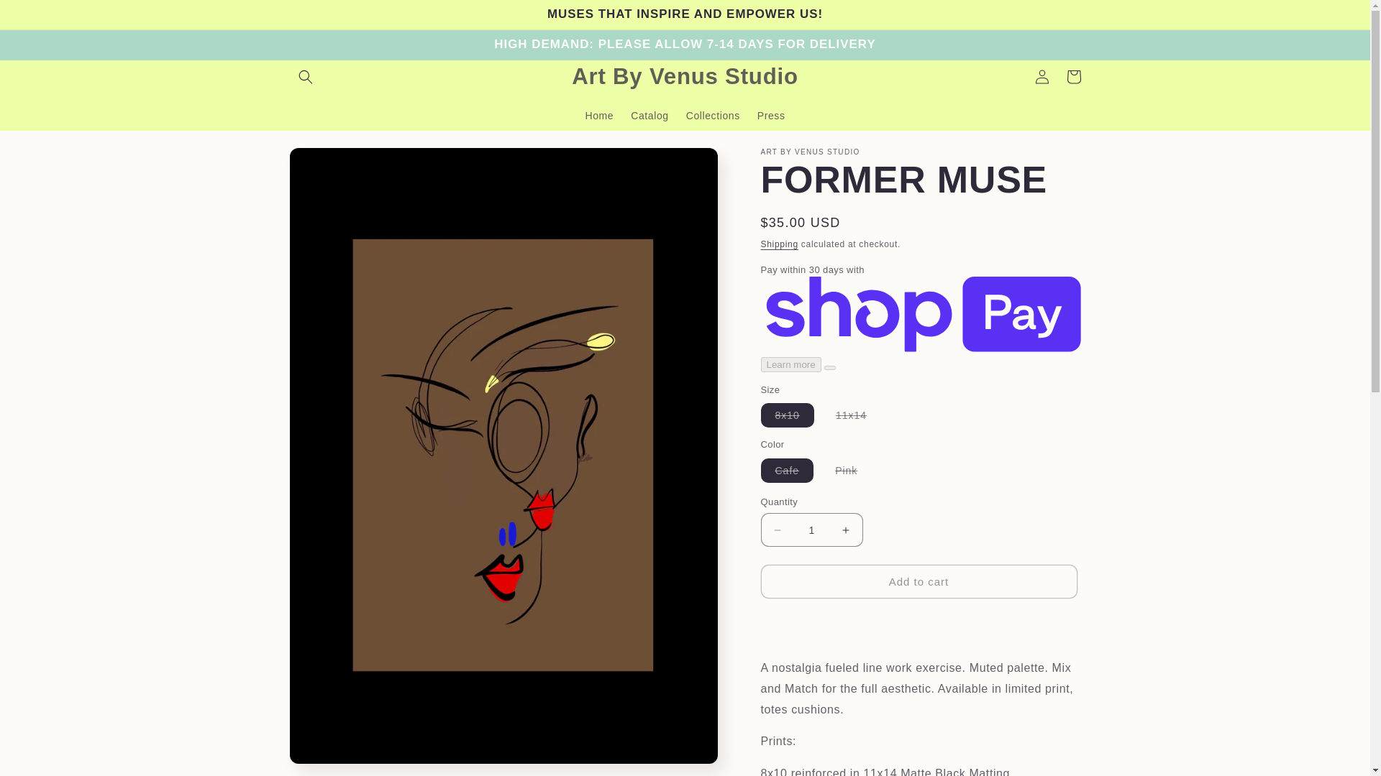 This screenshot has height=776, width=1381. What do you see at coordinates (332, 164) in the screenshot?
I see `Skip to product information` at bounding box center [332, 164].